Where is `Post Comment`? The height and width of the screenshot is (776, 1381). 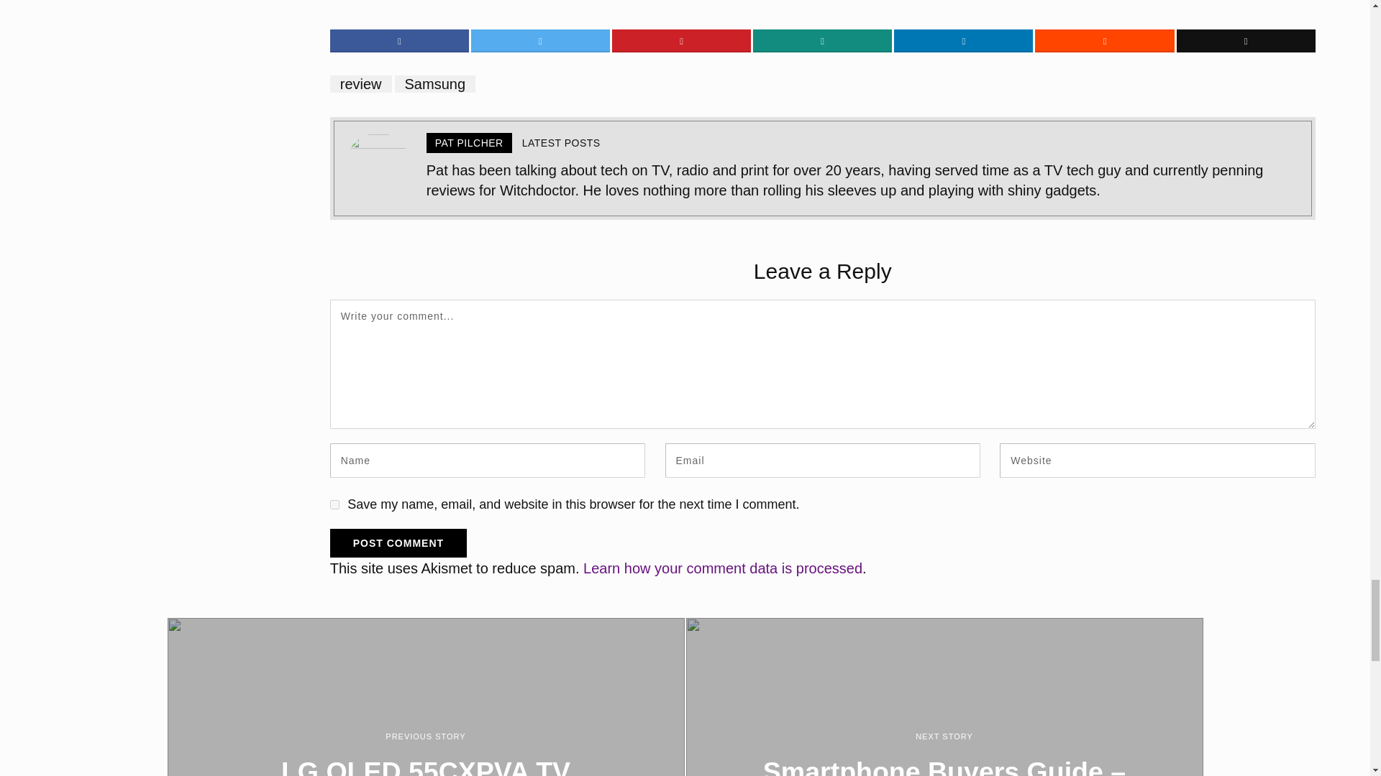 Post Comment is located at coordinates (398, 543).